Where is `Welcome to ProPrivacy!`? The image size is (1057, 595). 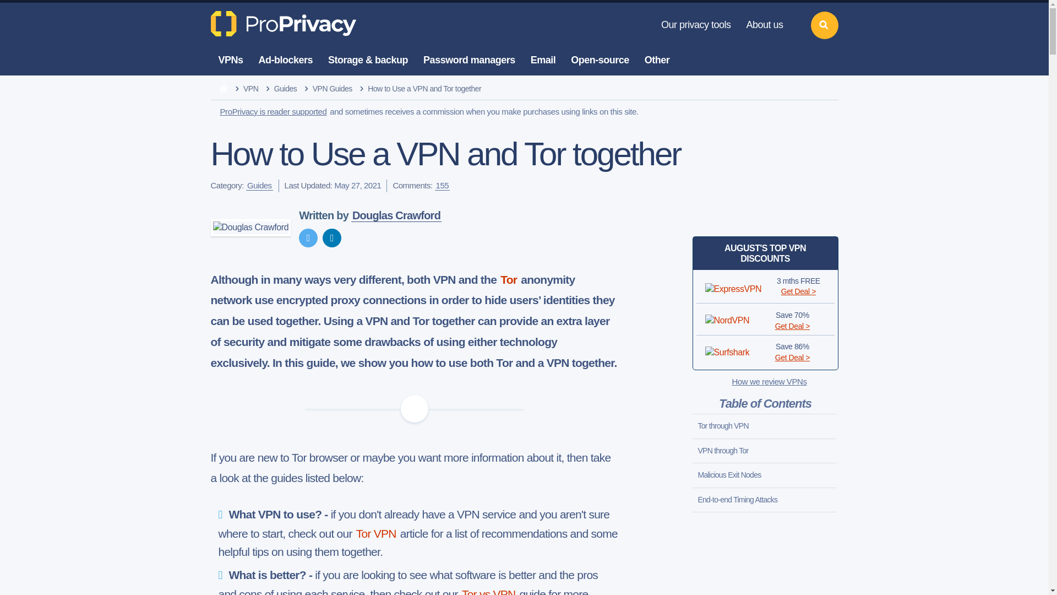 Welcome to ProPrivacy! is located at coordinates (285, 23).